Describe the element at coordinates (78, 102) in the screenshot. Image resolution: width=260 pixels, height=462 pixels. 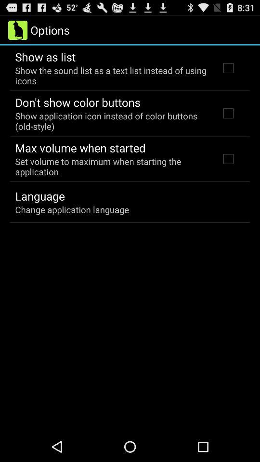
I see `click don t show icon` at that location.